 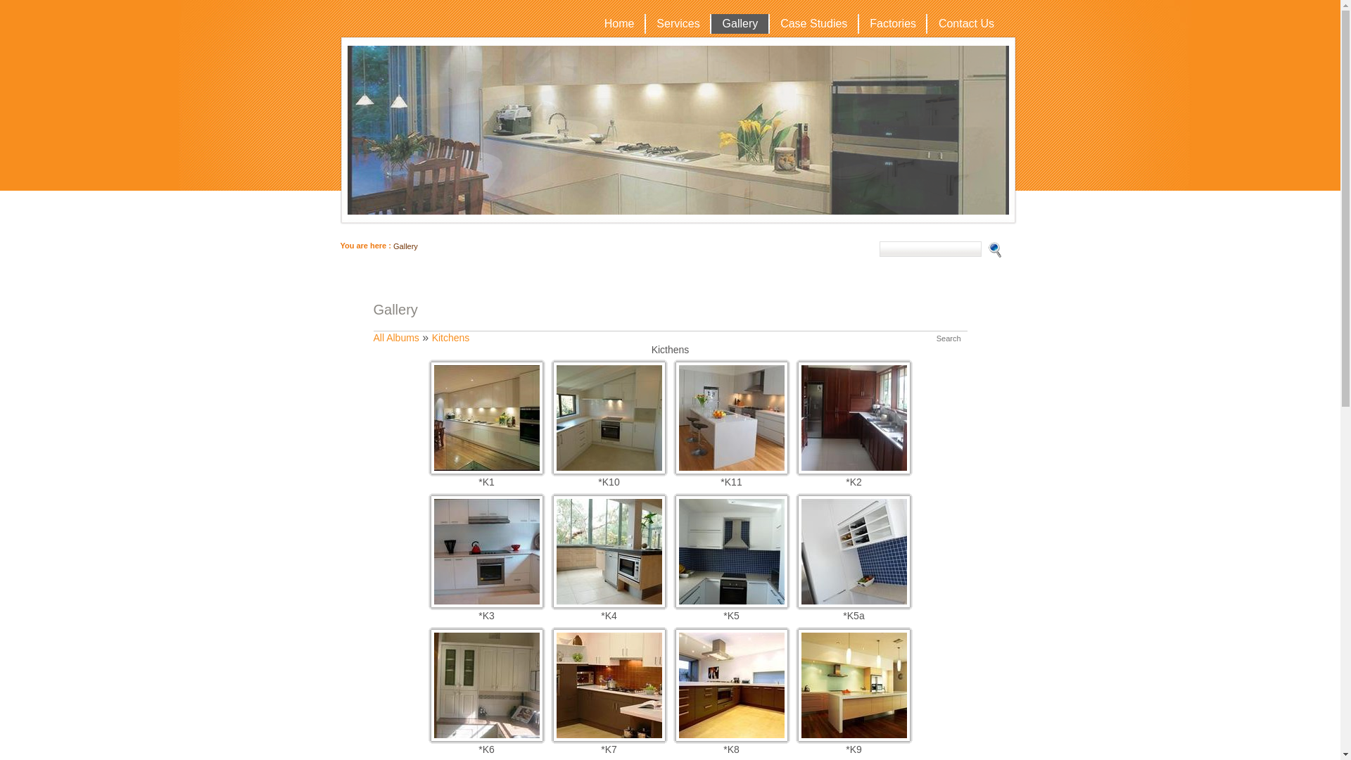 What do you see at coordinates (731, 470) in the screenshot?
I see `*K11` at bounding box center [731, 470].